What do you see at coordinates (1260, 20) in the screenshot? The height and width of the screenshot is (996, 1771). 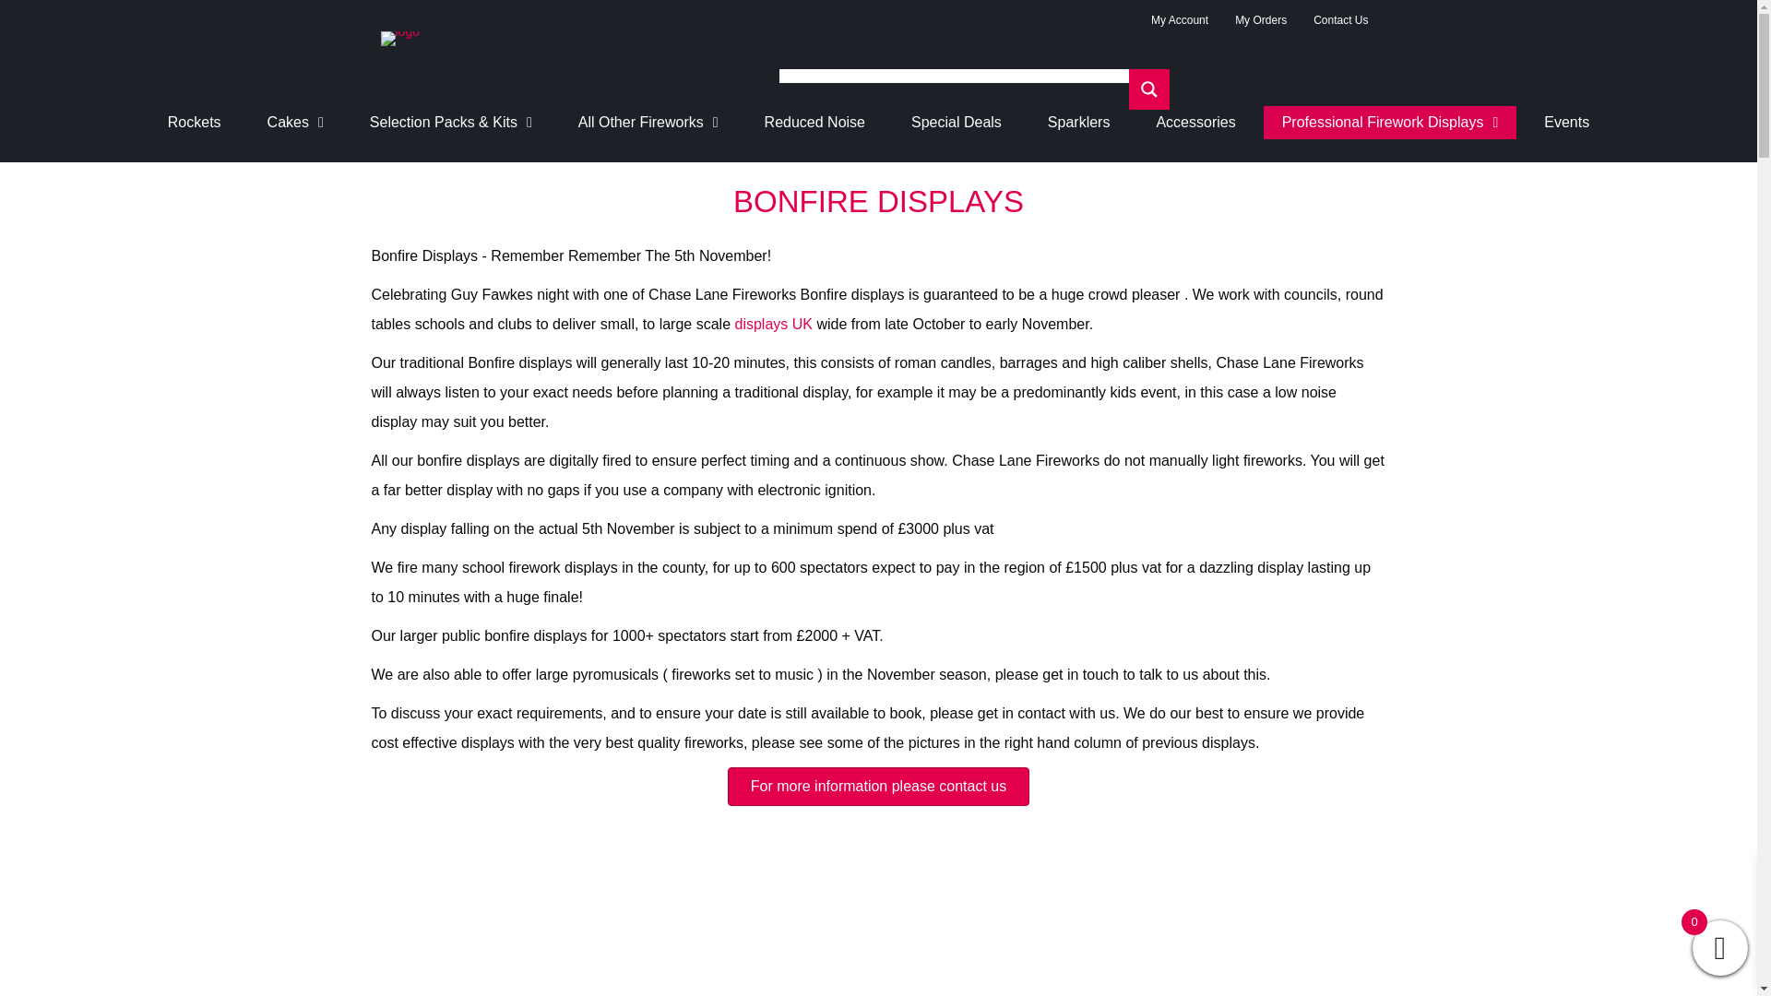 I see `My Orders` at bounding box center [1260, 20].